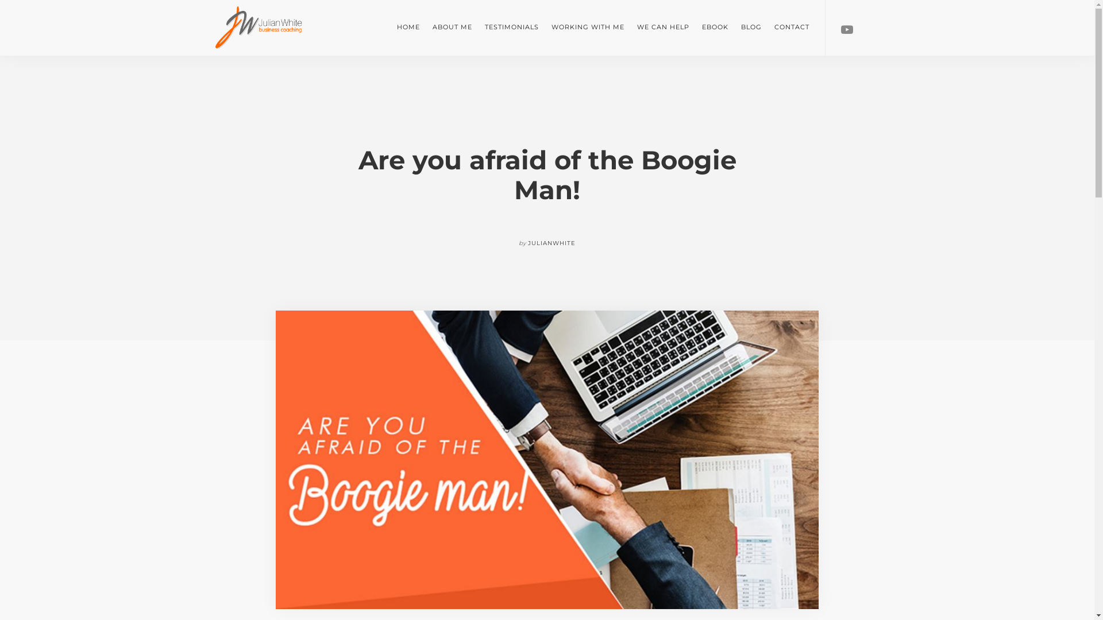 The image size is (1103, 620). I want to click on ABOUT ME, so click(453, 27).